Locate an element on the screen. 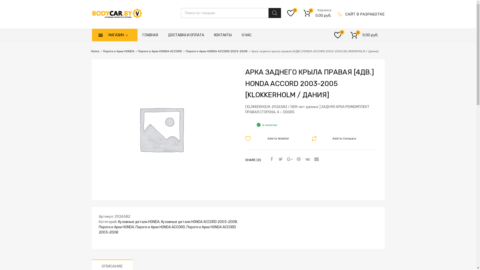 This screenshot has width=480, height=270. Share this article on Vkontakte is located at coordinates (307, 159).